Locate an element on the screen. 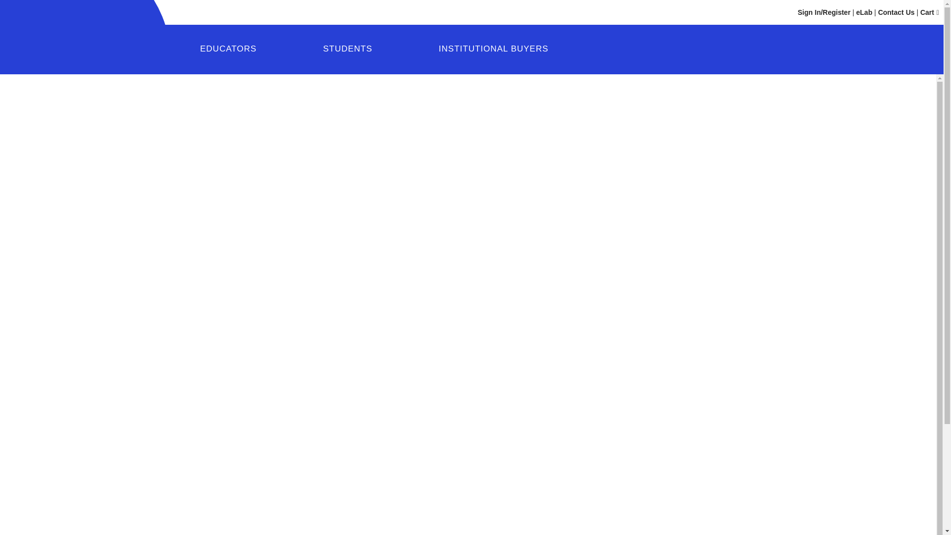  EDUCATORS is located at coordinates (228, 50).